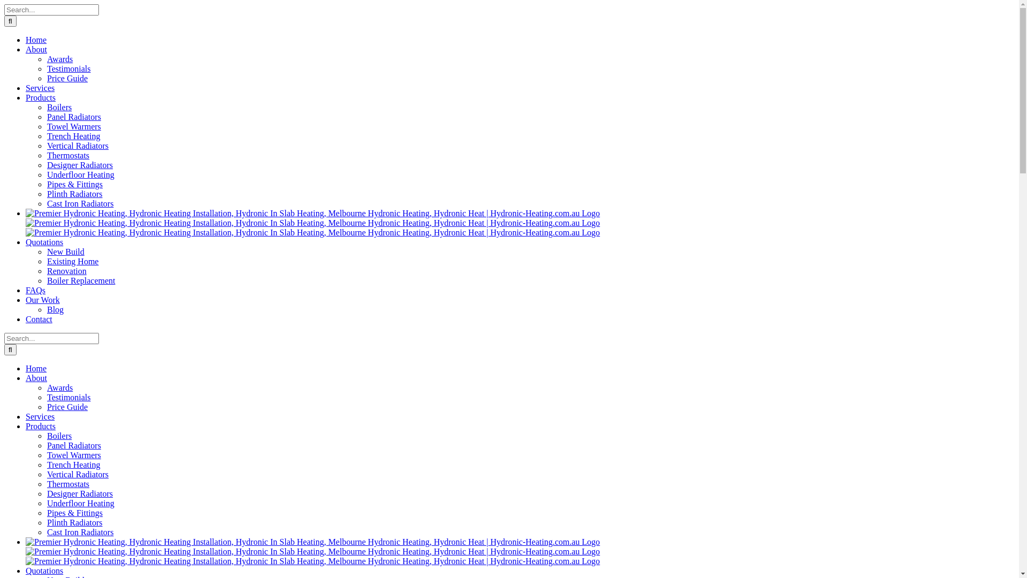 This screenshot has height=578, width=1027. What do you see at coordinates (81, 280) in the screenshot?
I see `Boiler Replacement` at bounding box center [81, 280].